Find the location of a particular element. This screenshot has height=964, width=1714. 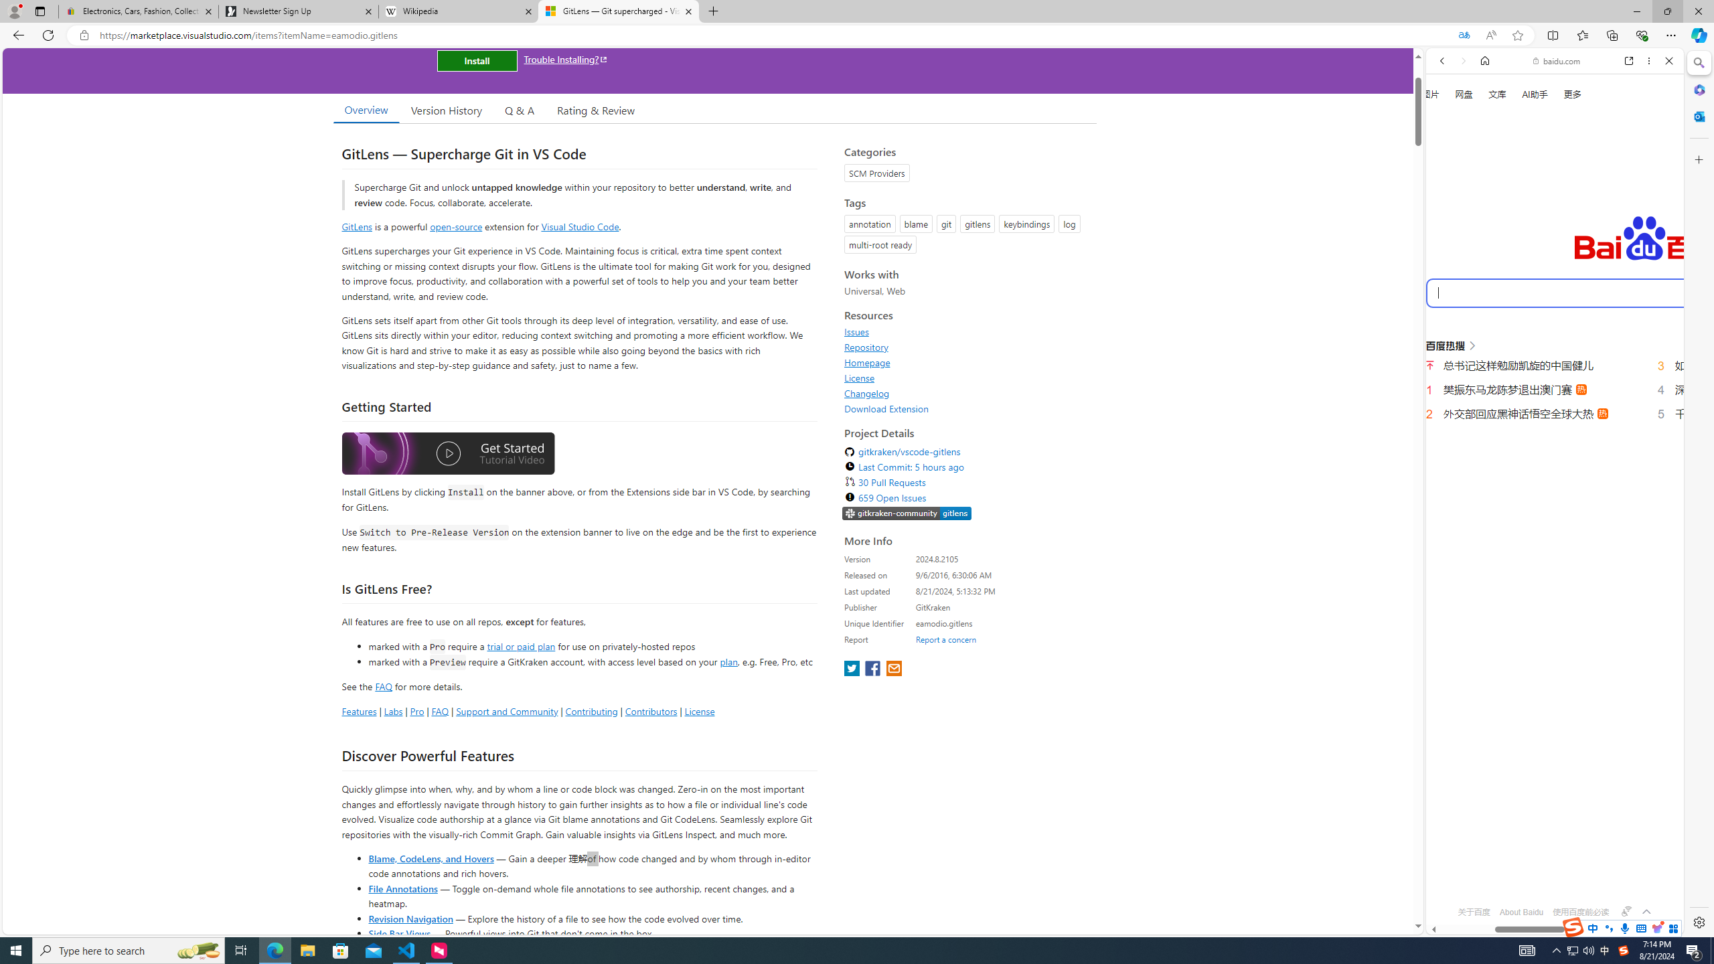

share extension on facebook is located at coordinates (874, 669).